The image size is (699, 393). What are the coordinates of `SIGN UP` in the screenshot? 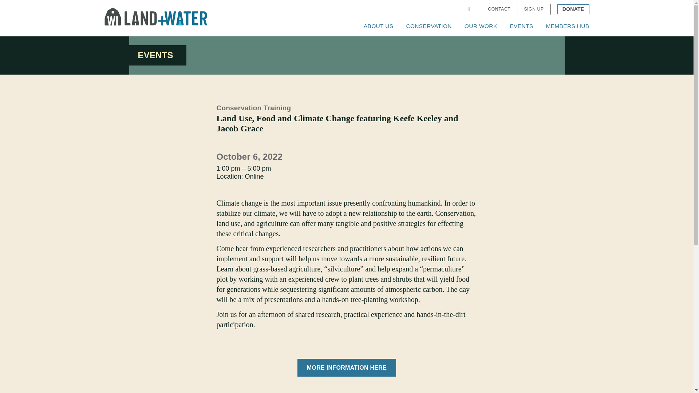 It's located at (534, 9).